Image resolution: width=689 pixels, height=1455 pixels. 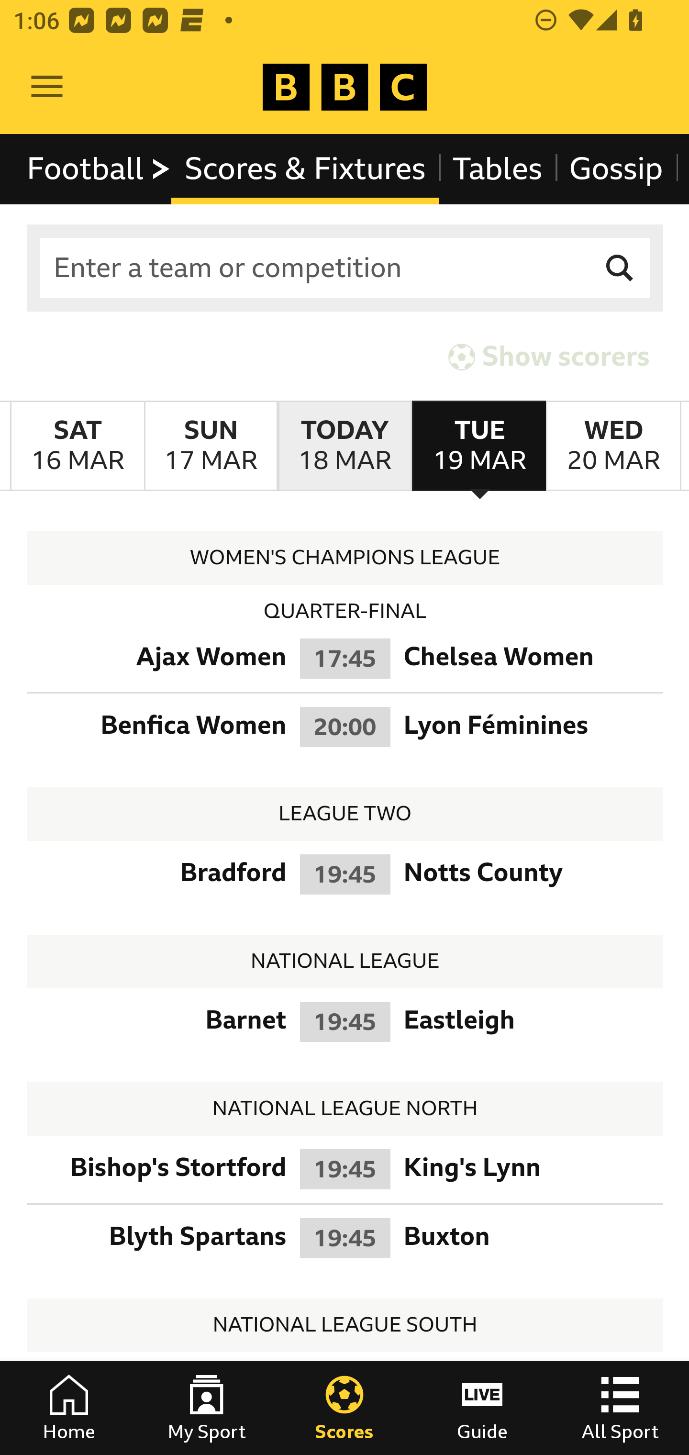 I want to click on TodayMarch 18th Today March 18th, so click(x=344, y=446).